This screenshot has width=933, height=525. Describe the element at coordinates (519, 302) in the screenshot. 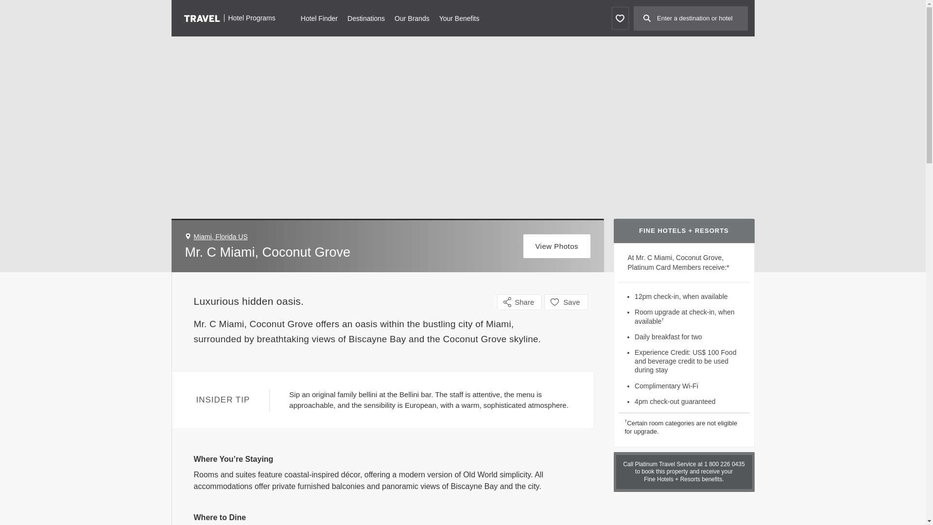

I see `Share` at that location.